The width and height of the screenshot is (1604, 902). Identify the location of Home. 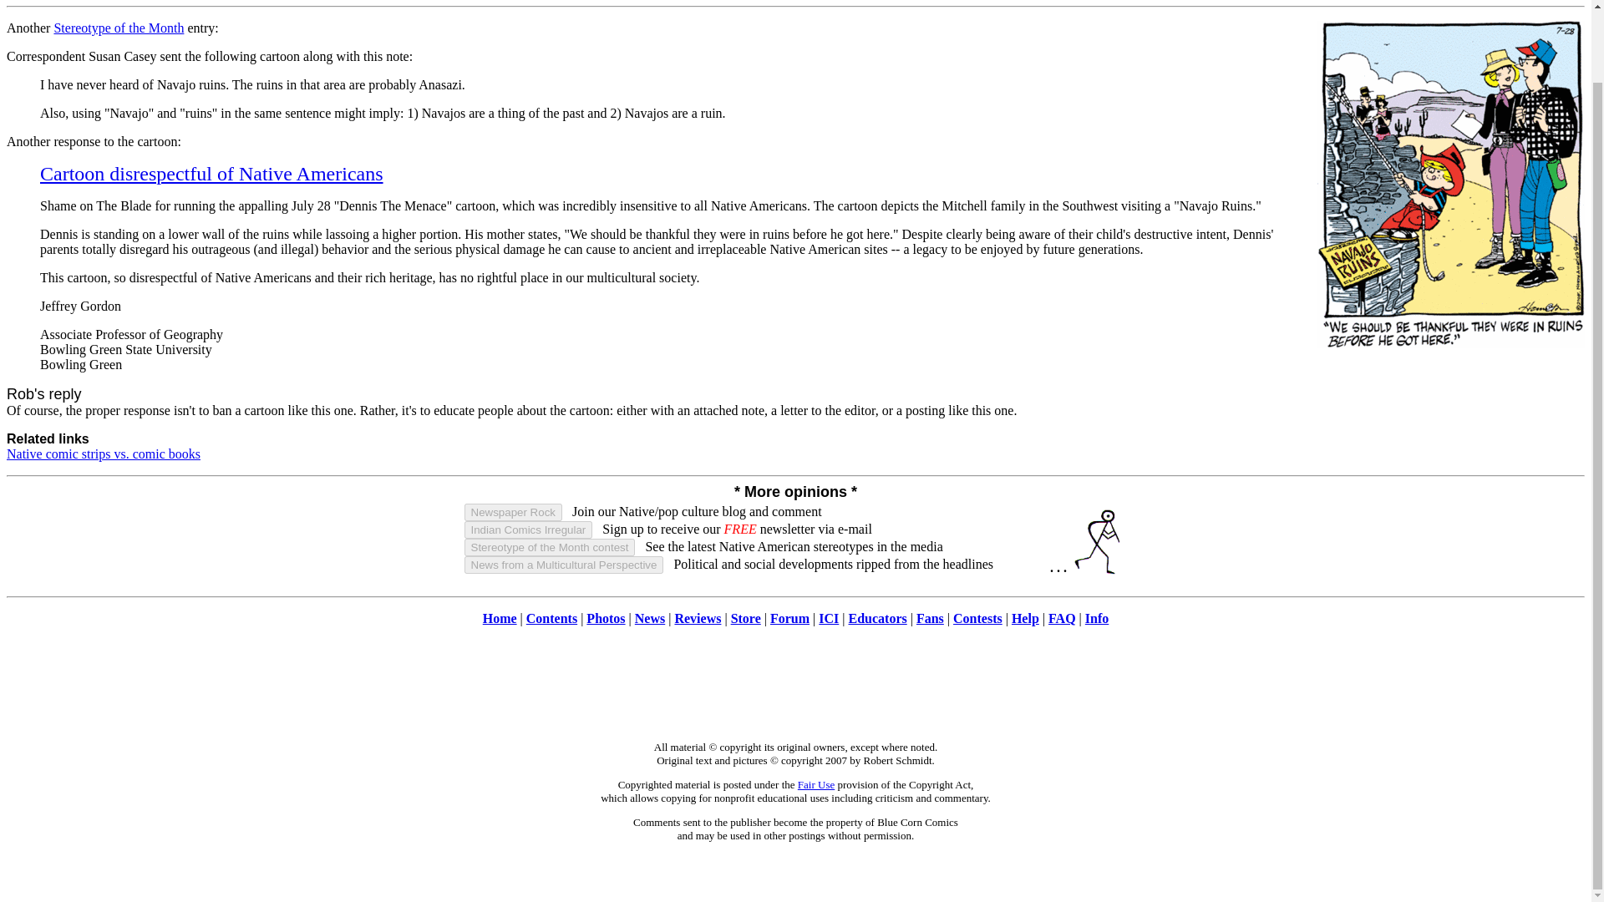
(500, 618).